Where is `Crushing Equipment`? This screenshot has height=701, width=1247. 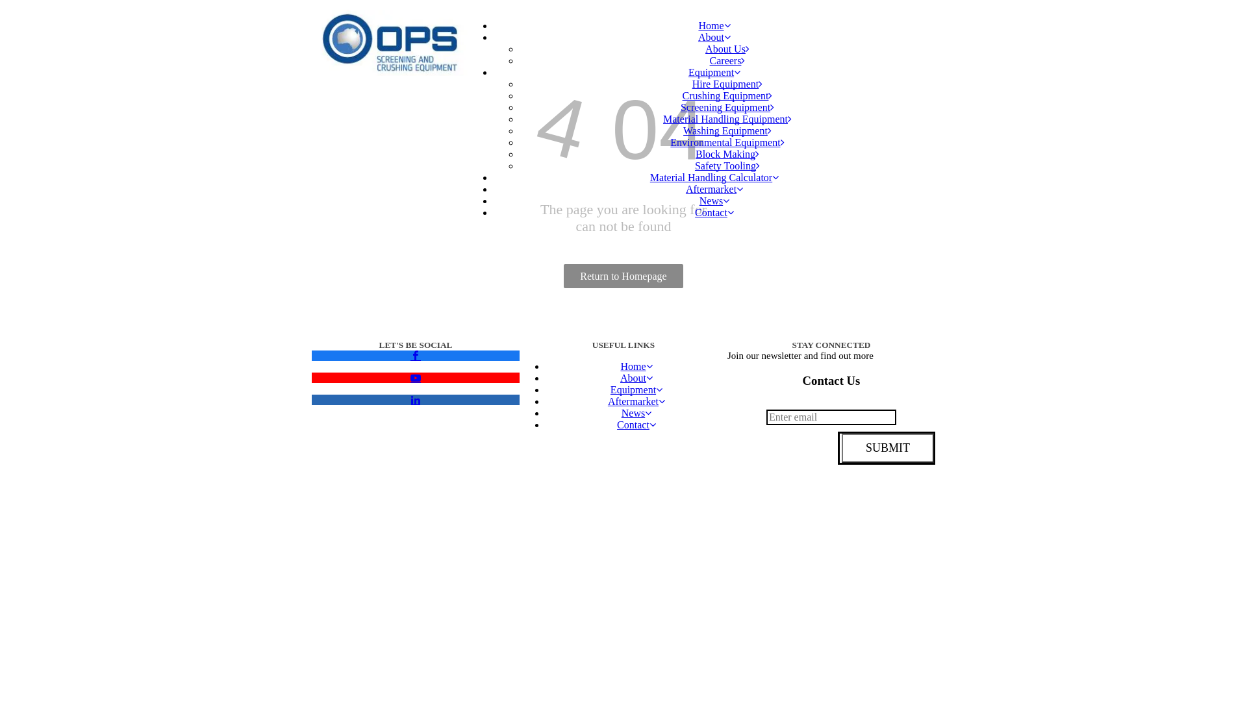 Crushing Equipment is located at coordinates (727, 95).